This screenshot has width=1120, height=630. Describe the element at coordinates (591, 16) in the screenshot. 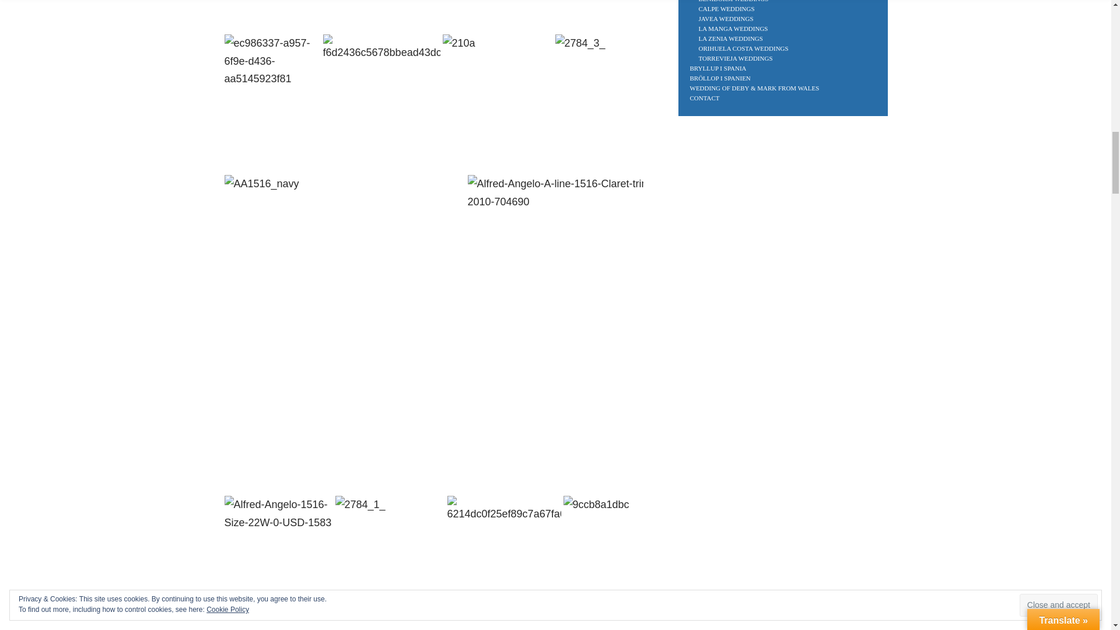

I see `044b953a57` at that location.